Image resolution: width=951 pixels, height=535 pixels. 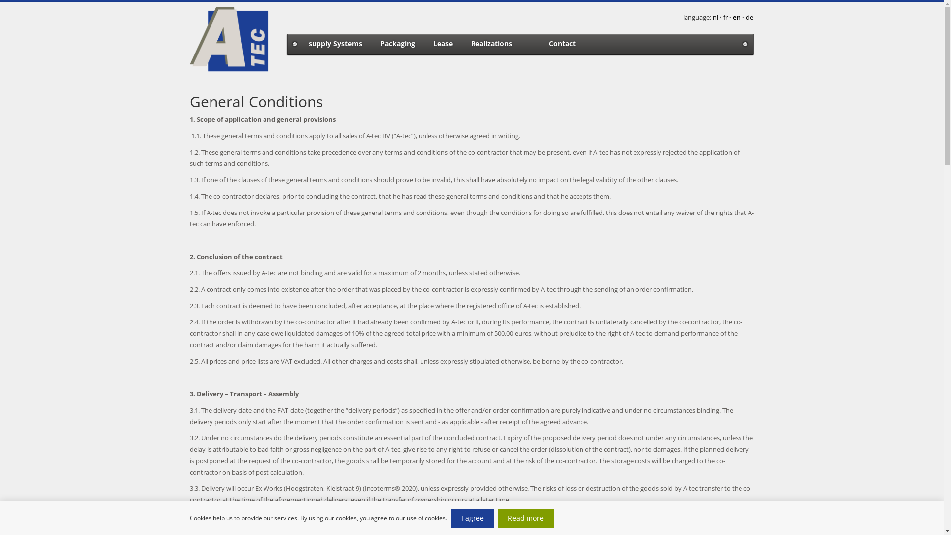 What do you see at coordinates (750, 17) in the screenshot?
I see `de` at bounding box center [750, 17].